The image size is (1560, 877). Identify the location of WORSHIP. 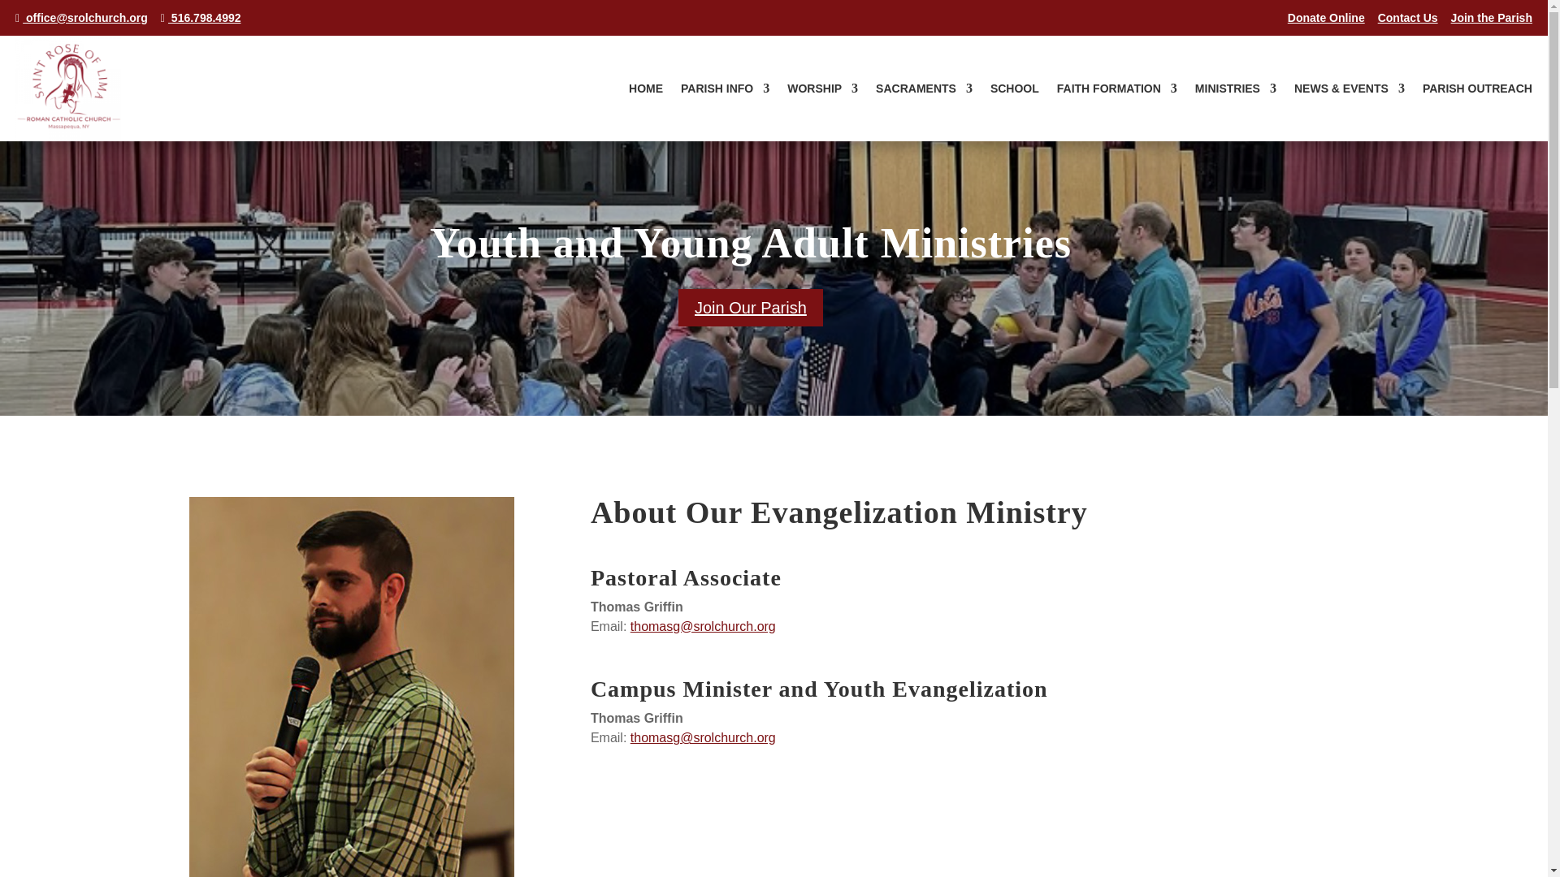
(822, 91).